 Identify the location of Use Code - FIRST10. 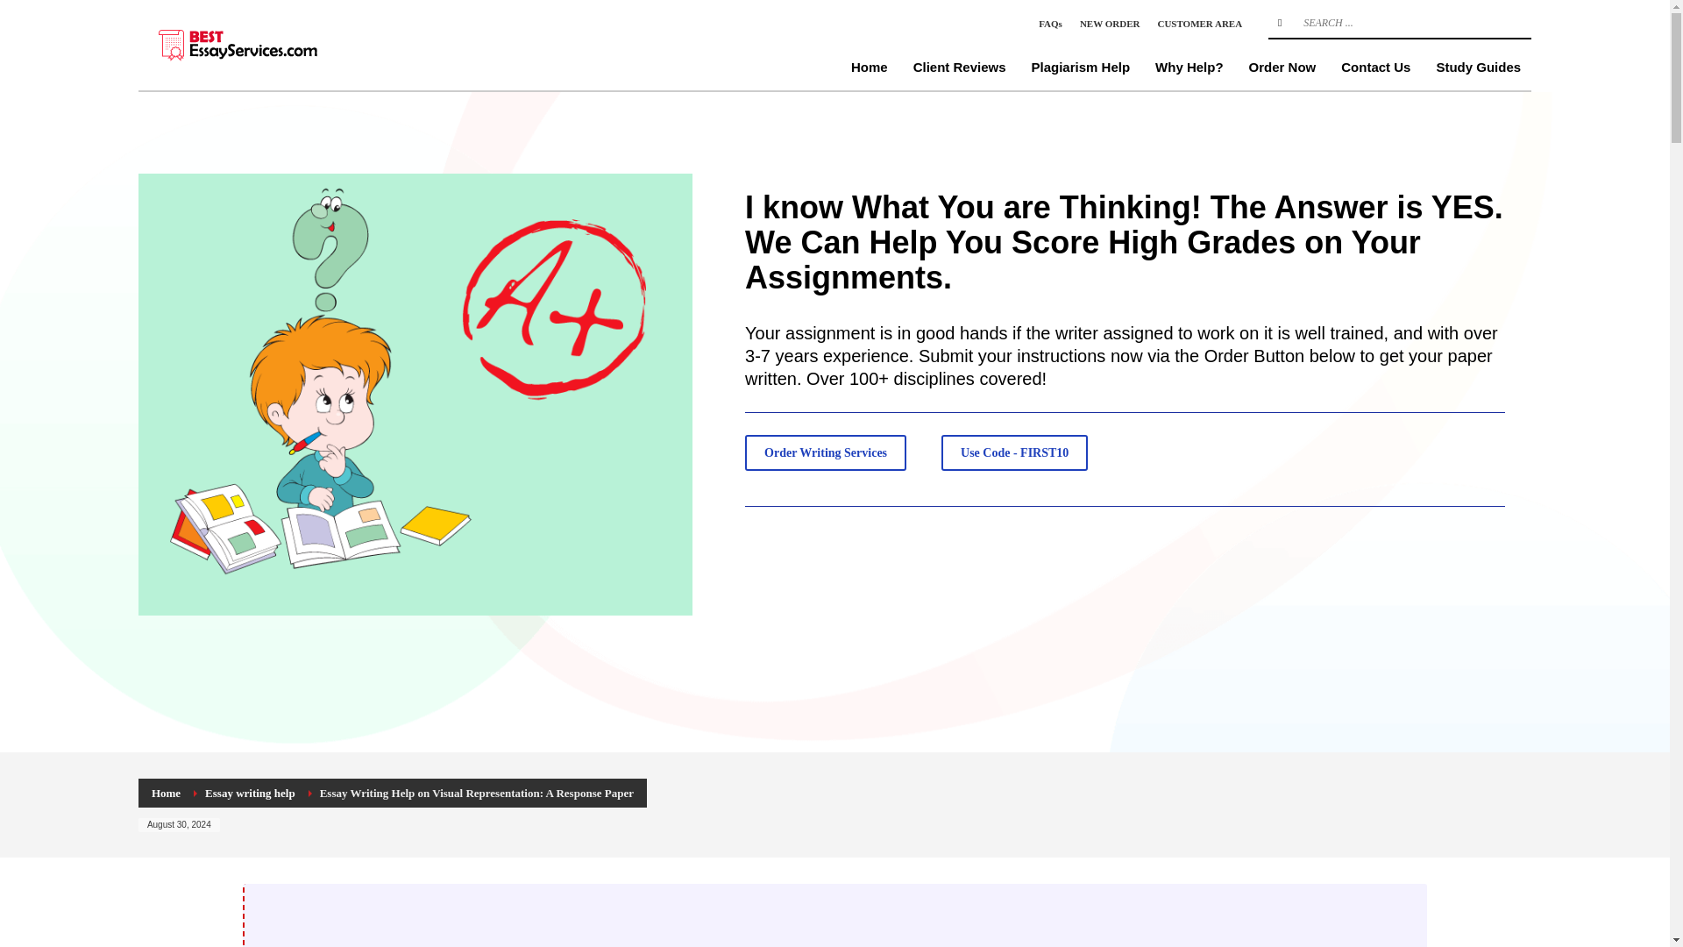
(1013, 452).